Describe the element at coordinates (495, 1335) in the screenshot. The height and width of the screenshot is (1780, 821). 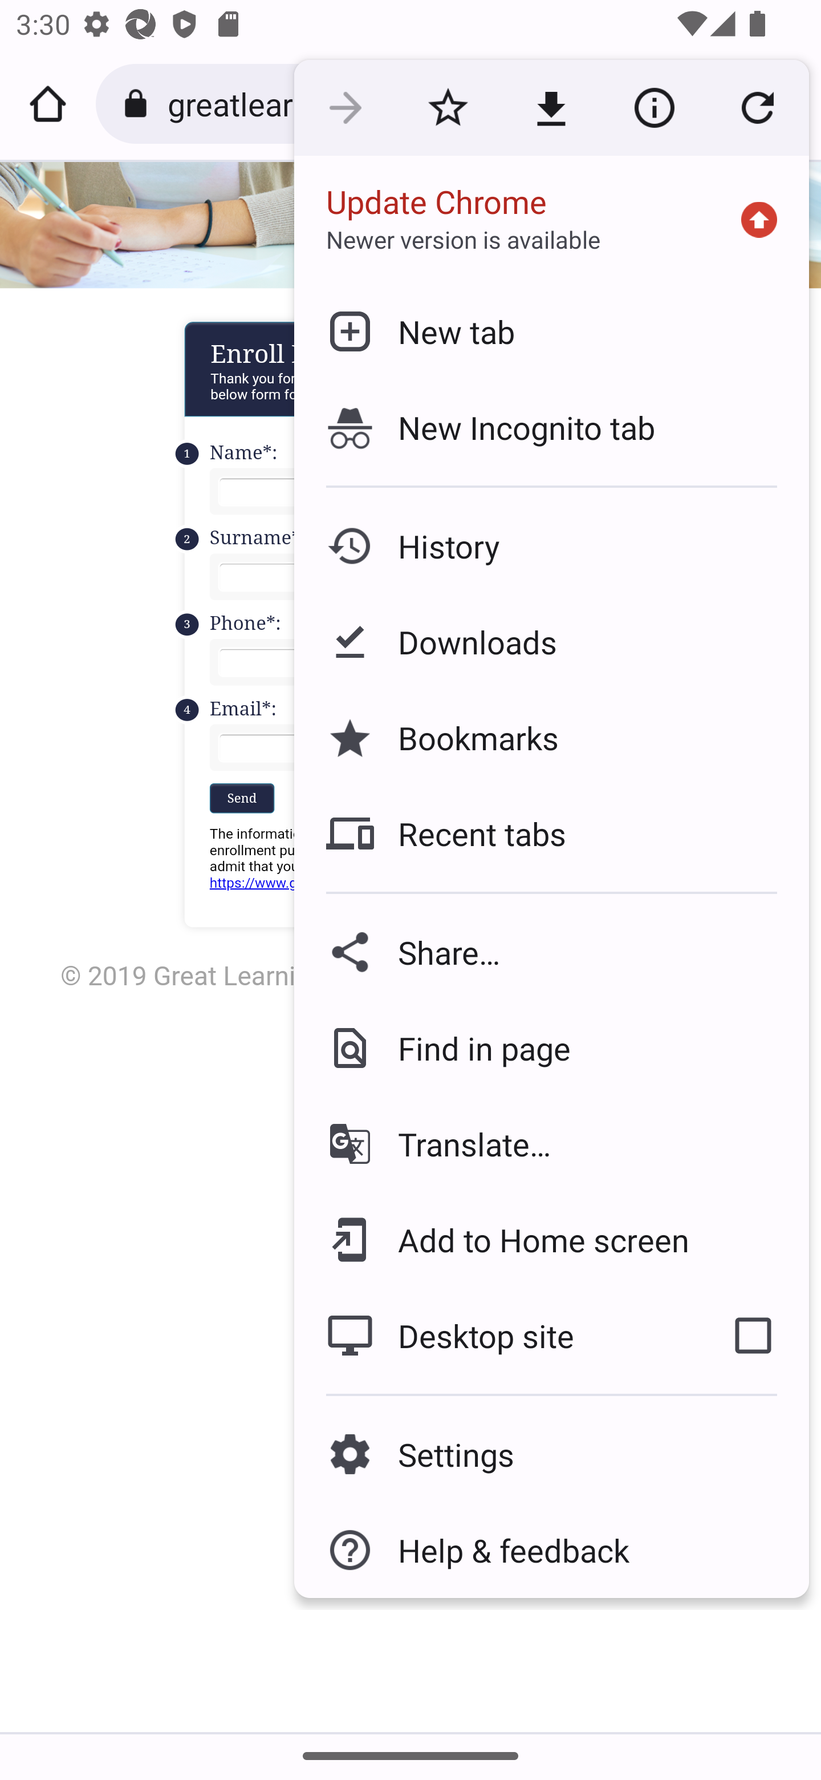
I see `Desktop site Turn on Request desktop site` at that location.